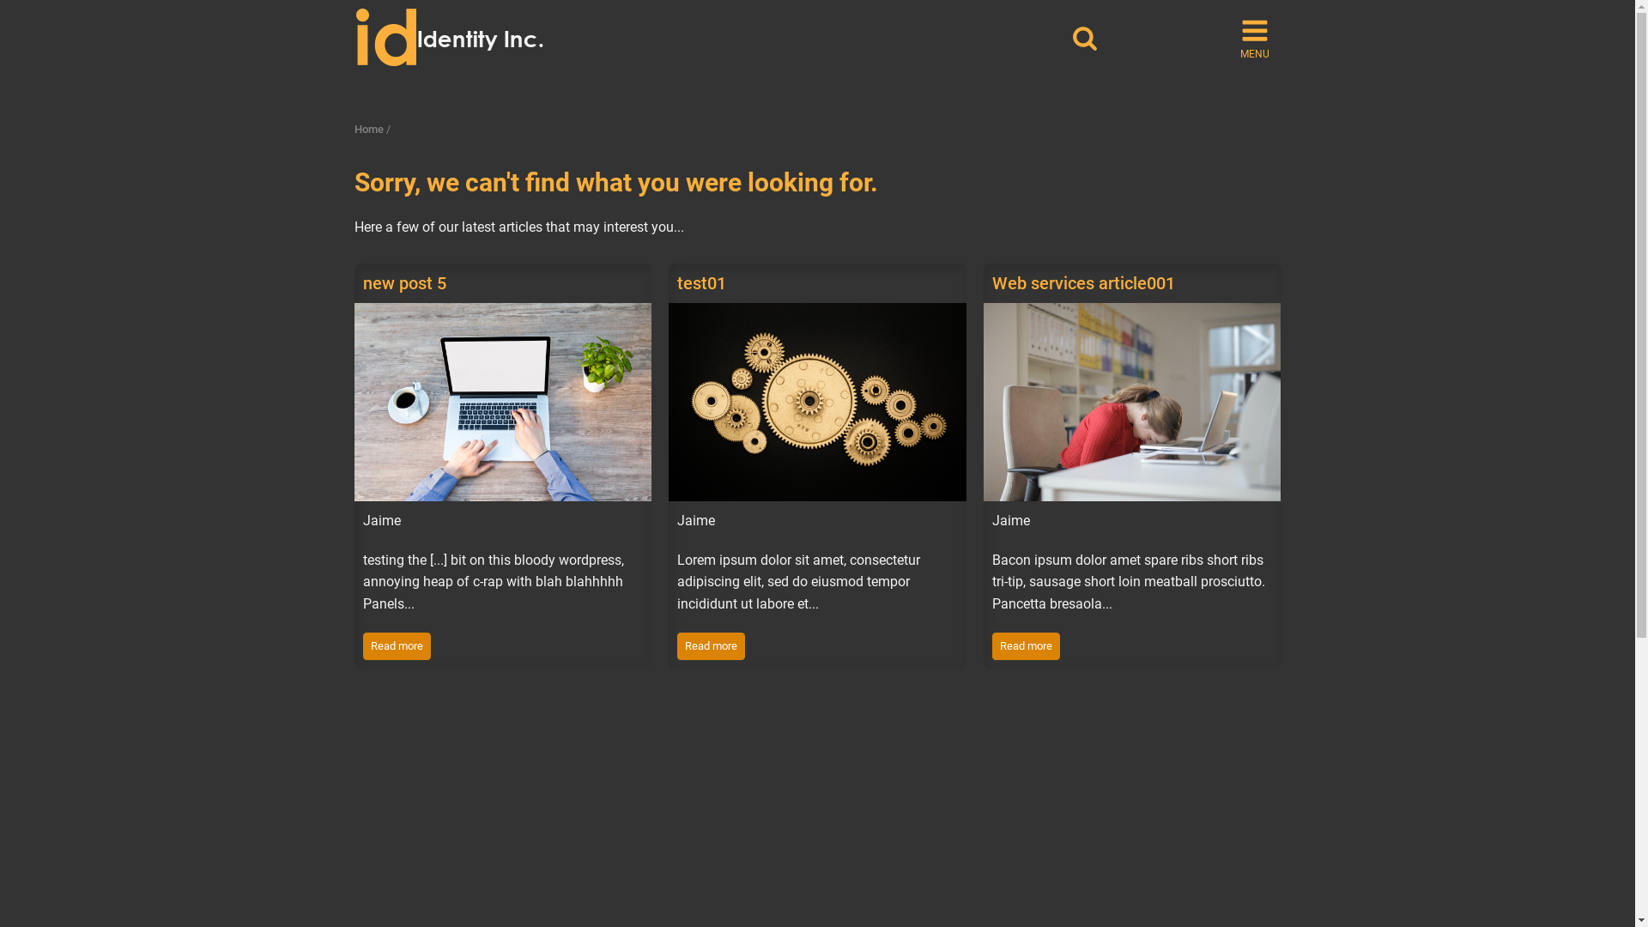  Describe the element at coordinates (711, 646) in the screenshot. I see `Read more` at that location.